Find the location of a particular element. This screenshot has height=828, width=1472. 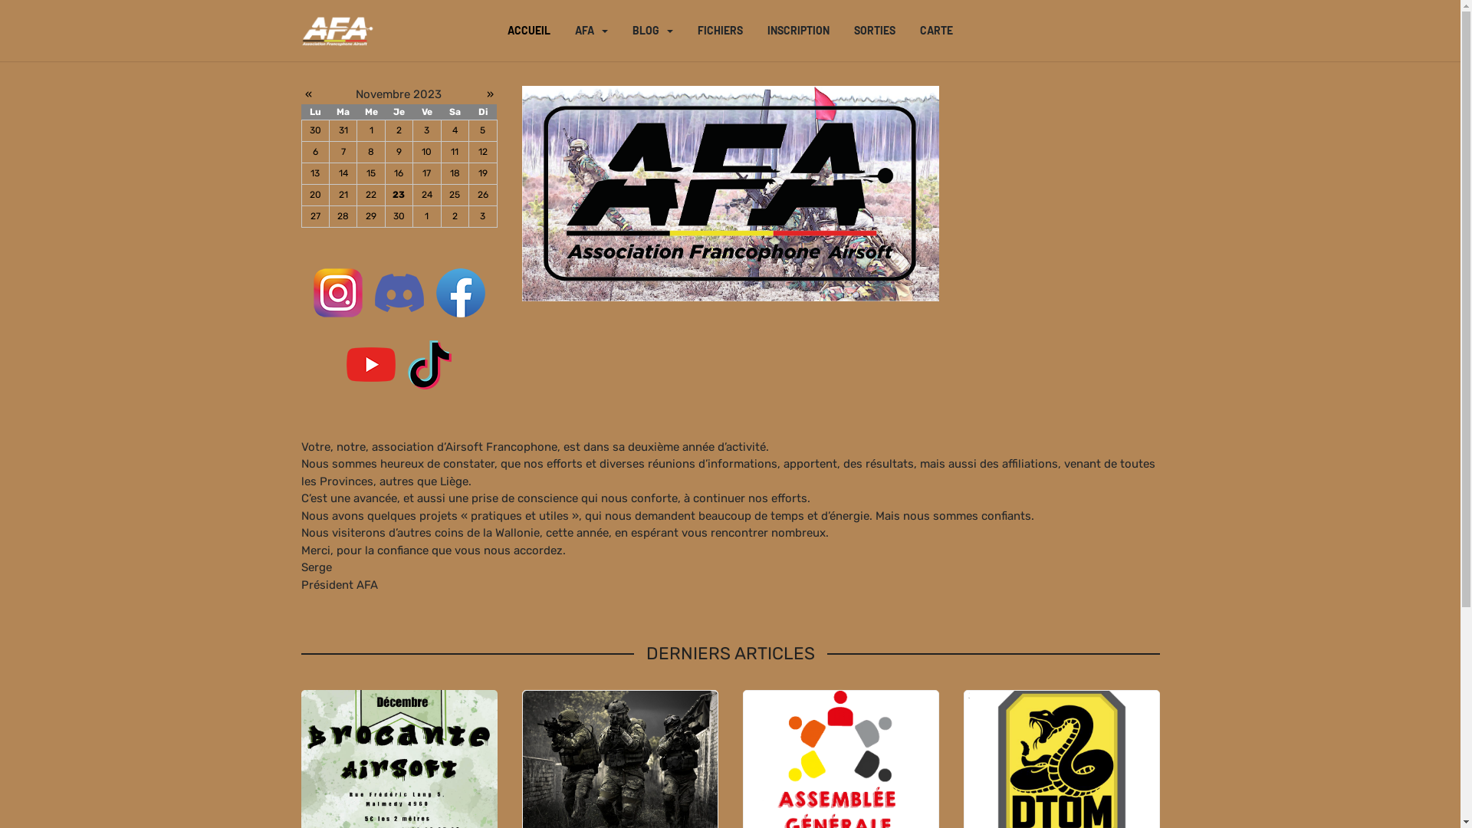

31 is located at coordinates (343, 130).